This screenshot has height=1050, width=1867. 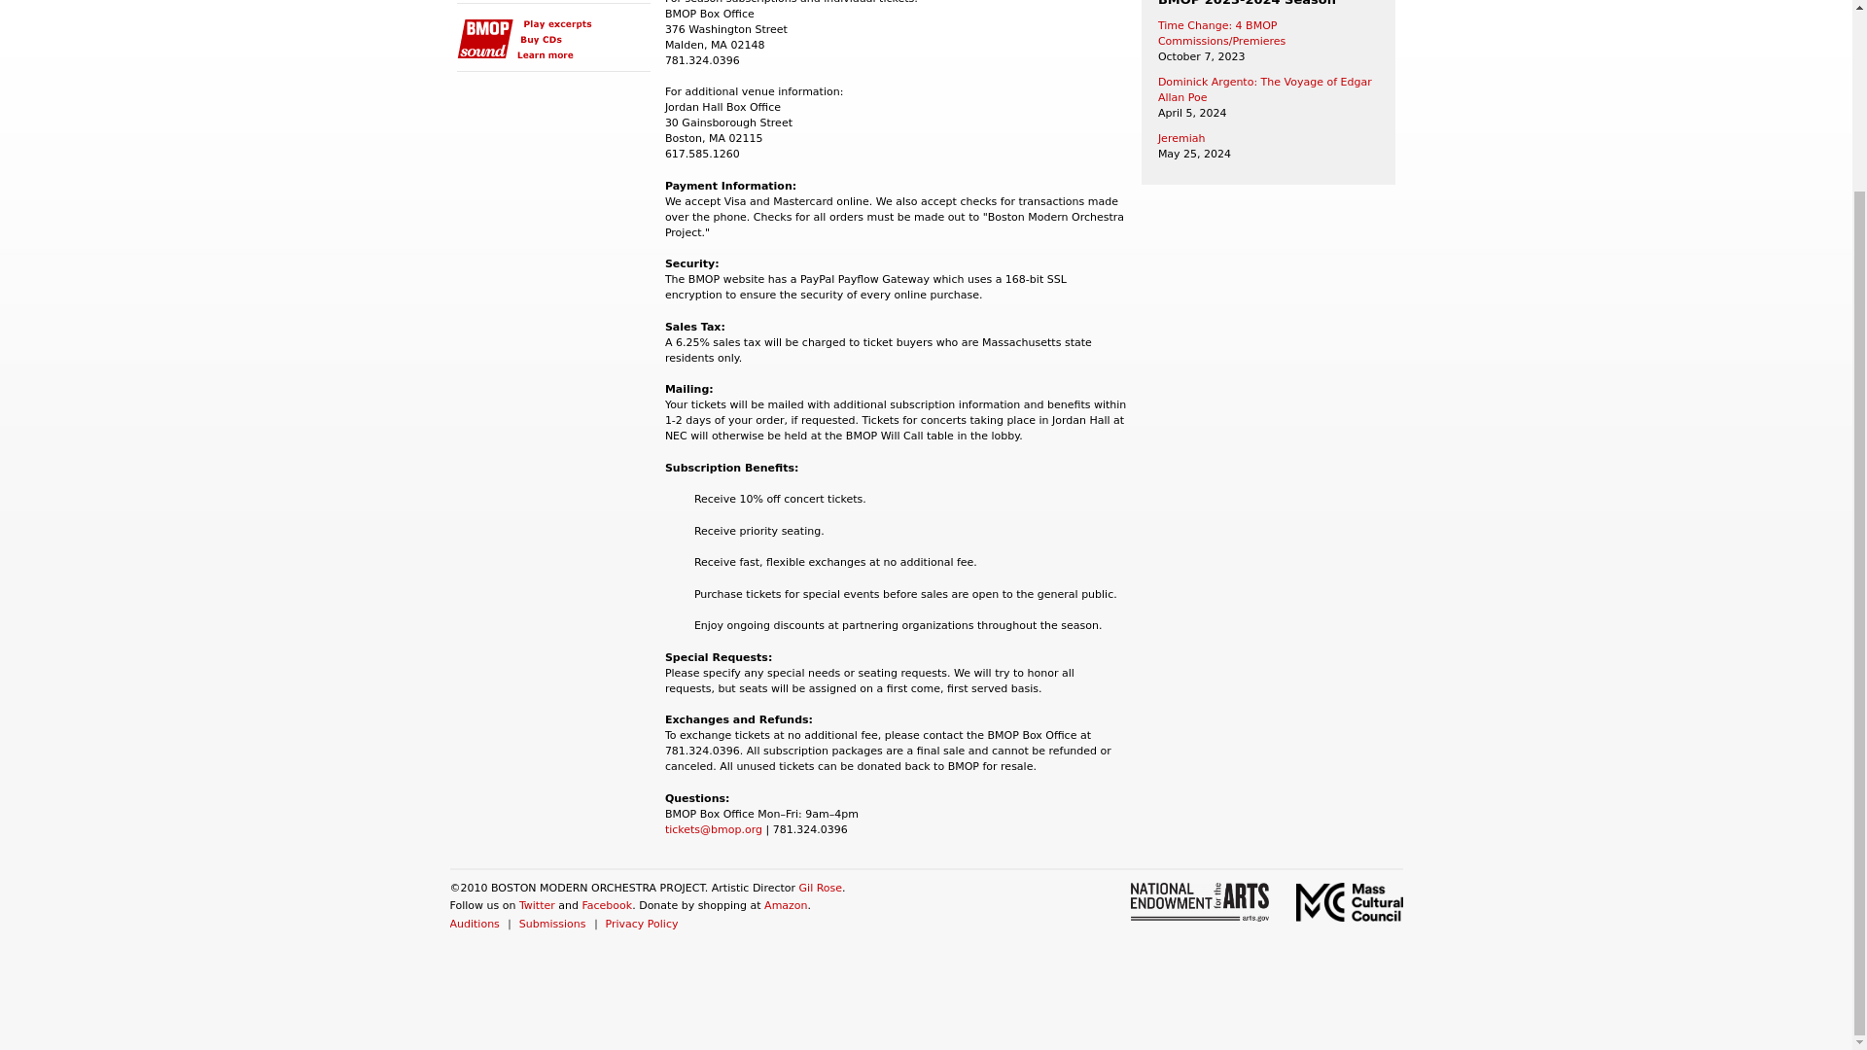 I want to click on Jeremiah, so click(x=1181, y=138).